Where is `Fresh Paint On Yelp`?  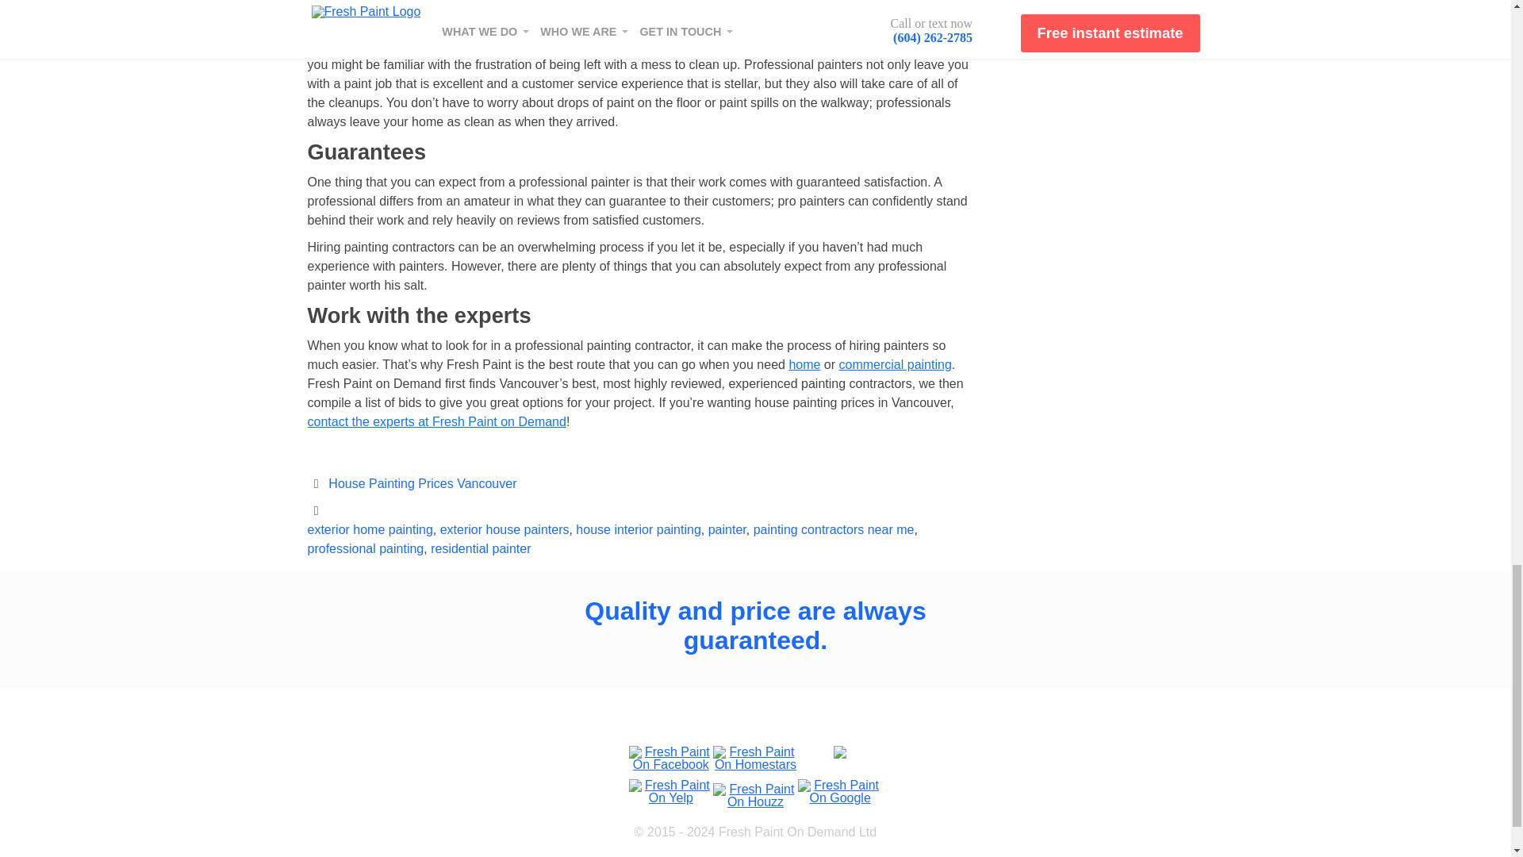 Fresh Paint On Yelp is located at coordinates (669, 792).